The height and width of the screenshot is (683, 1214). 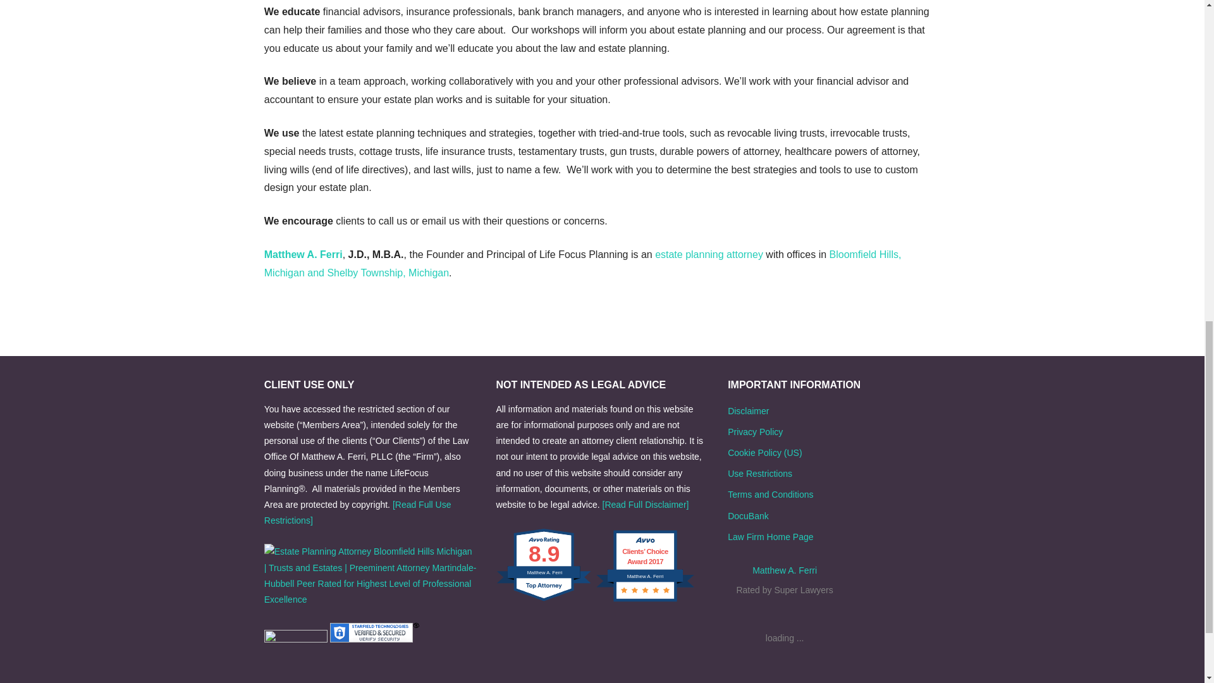 What do you see at coordinates (770, 495) in the screenshot?
I see `Terms and Conditions` at bounding box center [770, 495].